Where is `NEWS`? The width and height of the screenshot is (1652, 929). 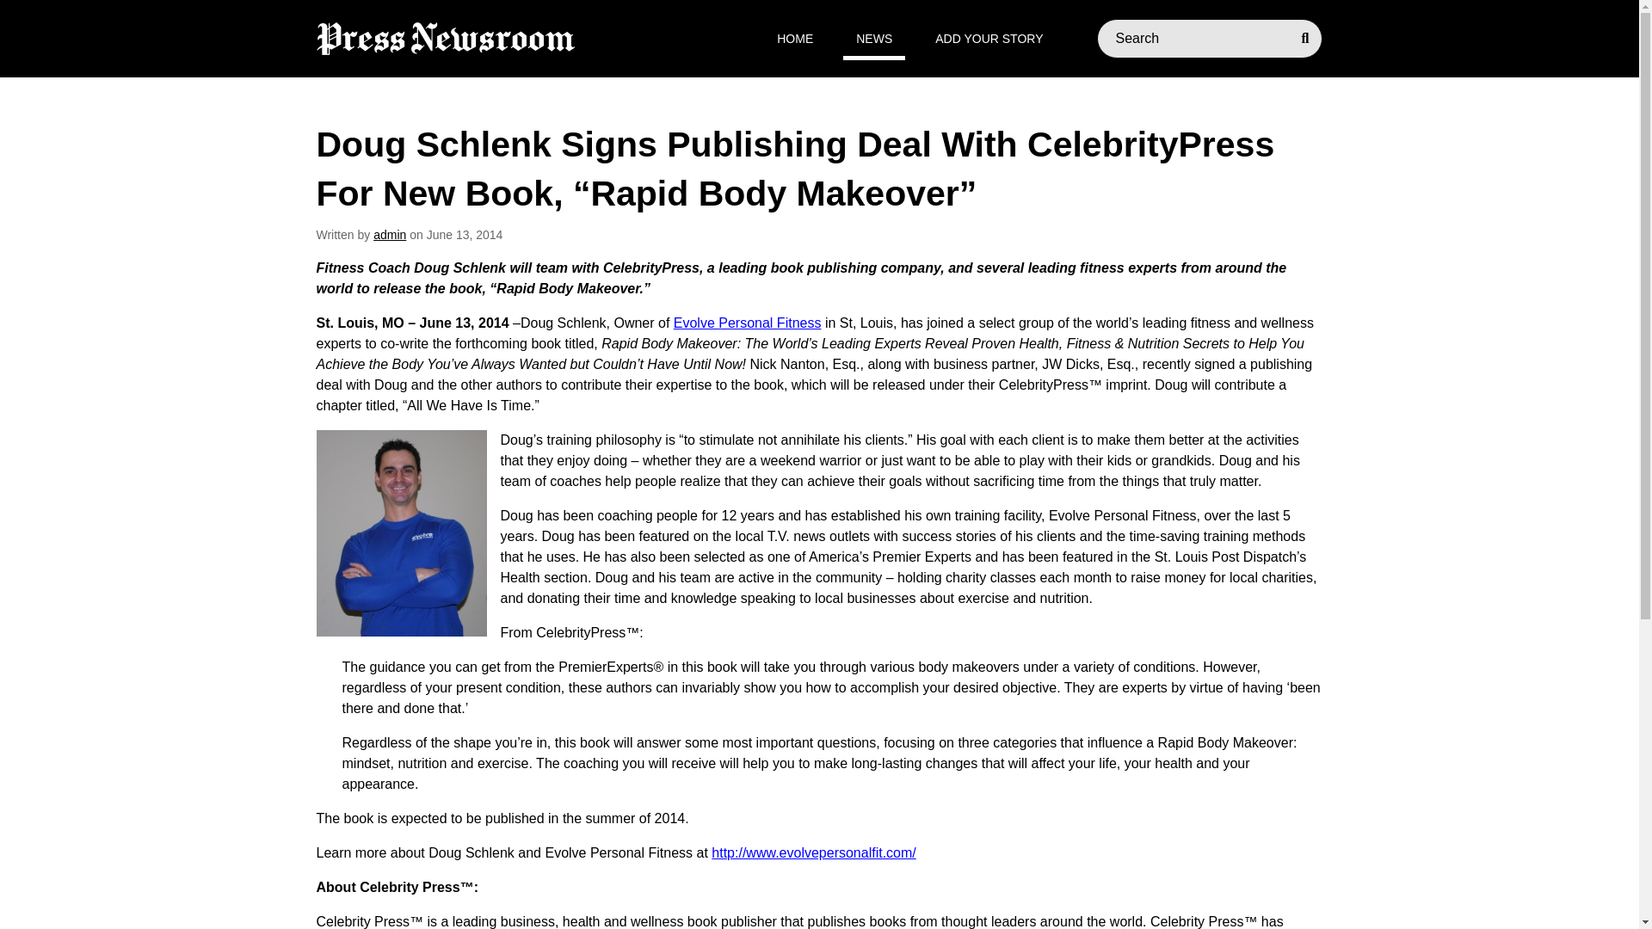 NEWS is located at coordinates (874, 39).